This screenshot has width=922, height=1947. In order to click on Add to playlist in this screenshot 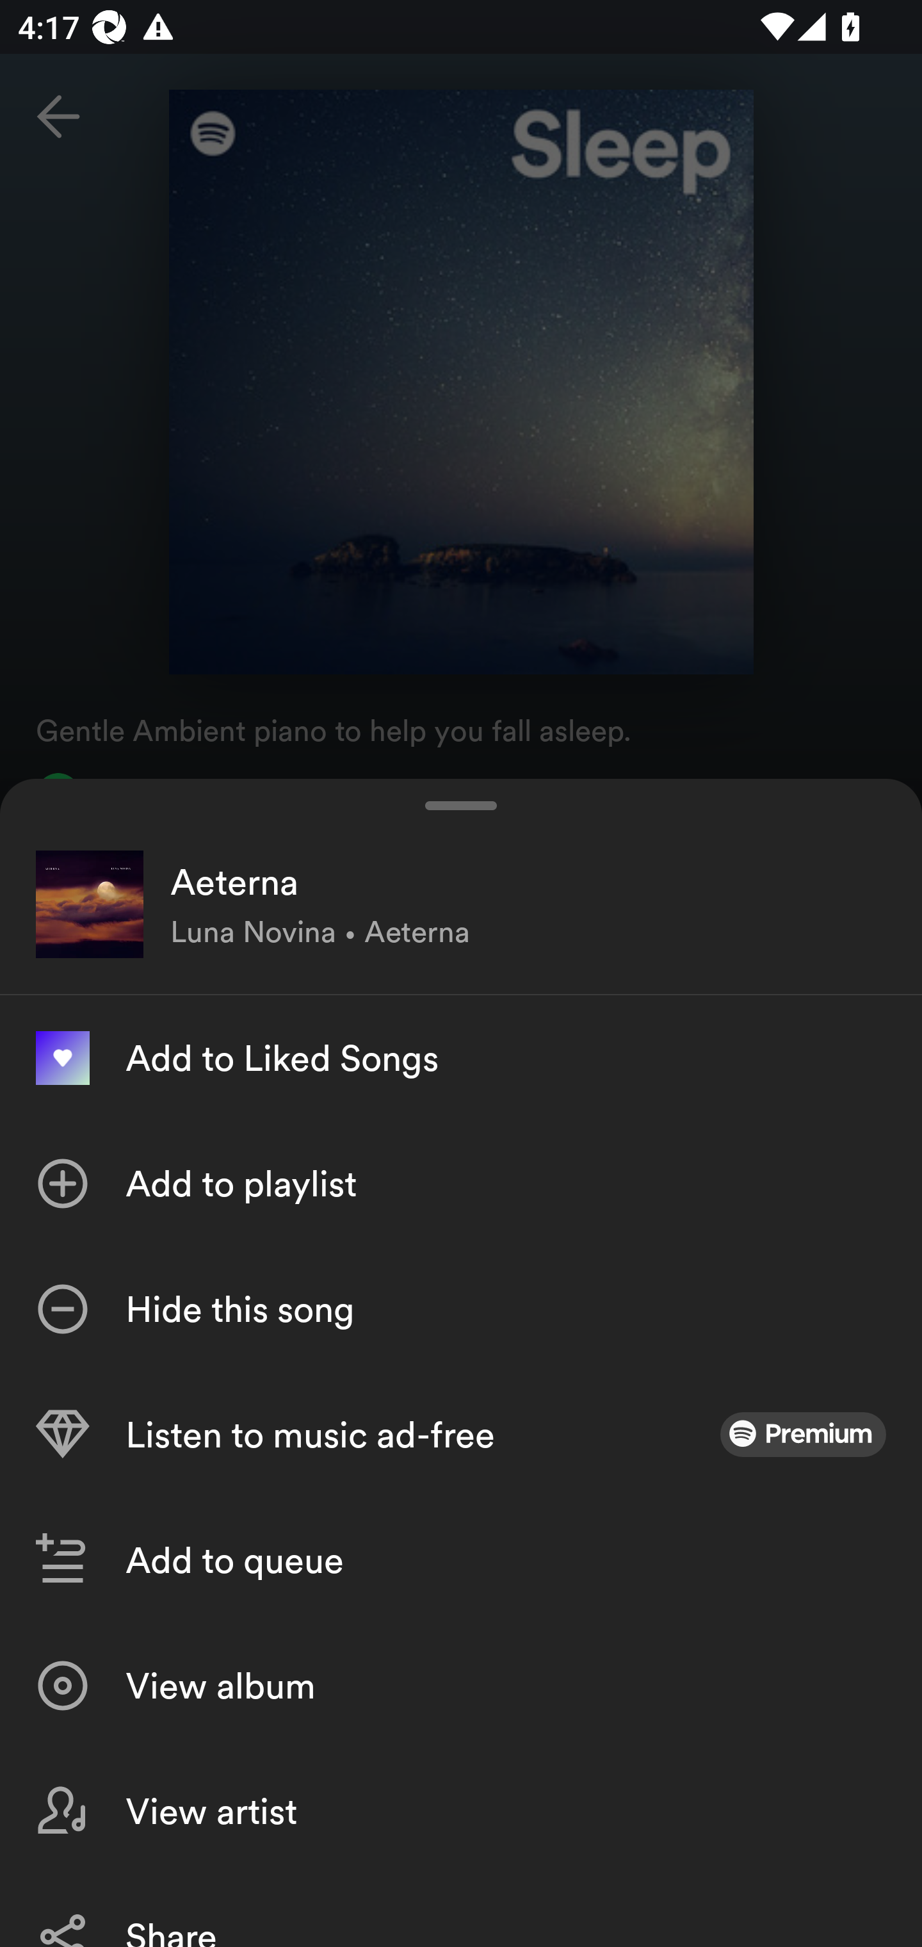, I will do `click(461, 1184)`.